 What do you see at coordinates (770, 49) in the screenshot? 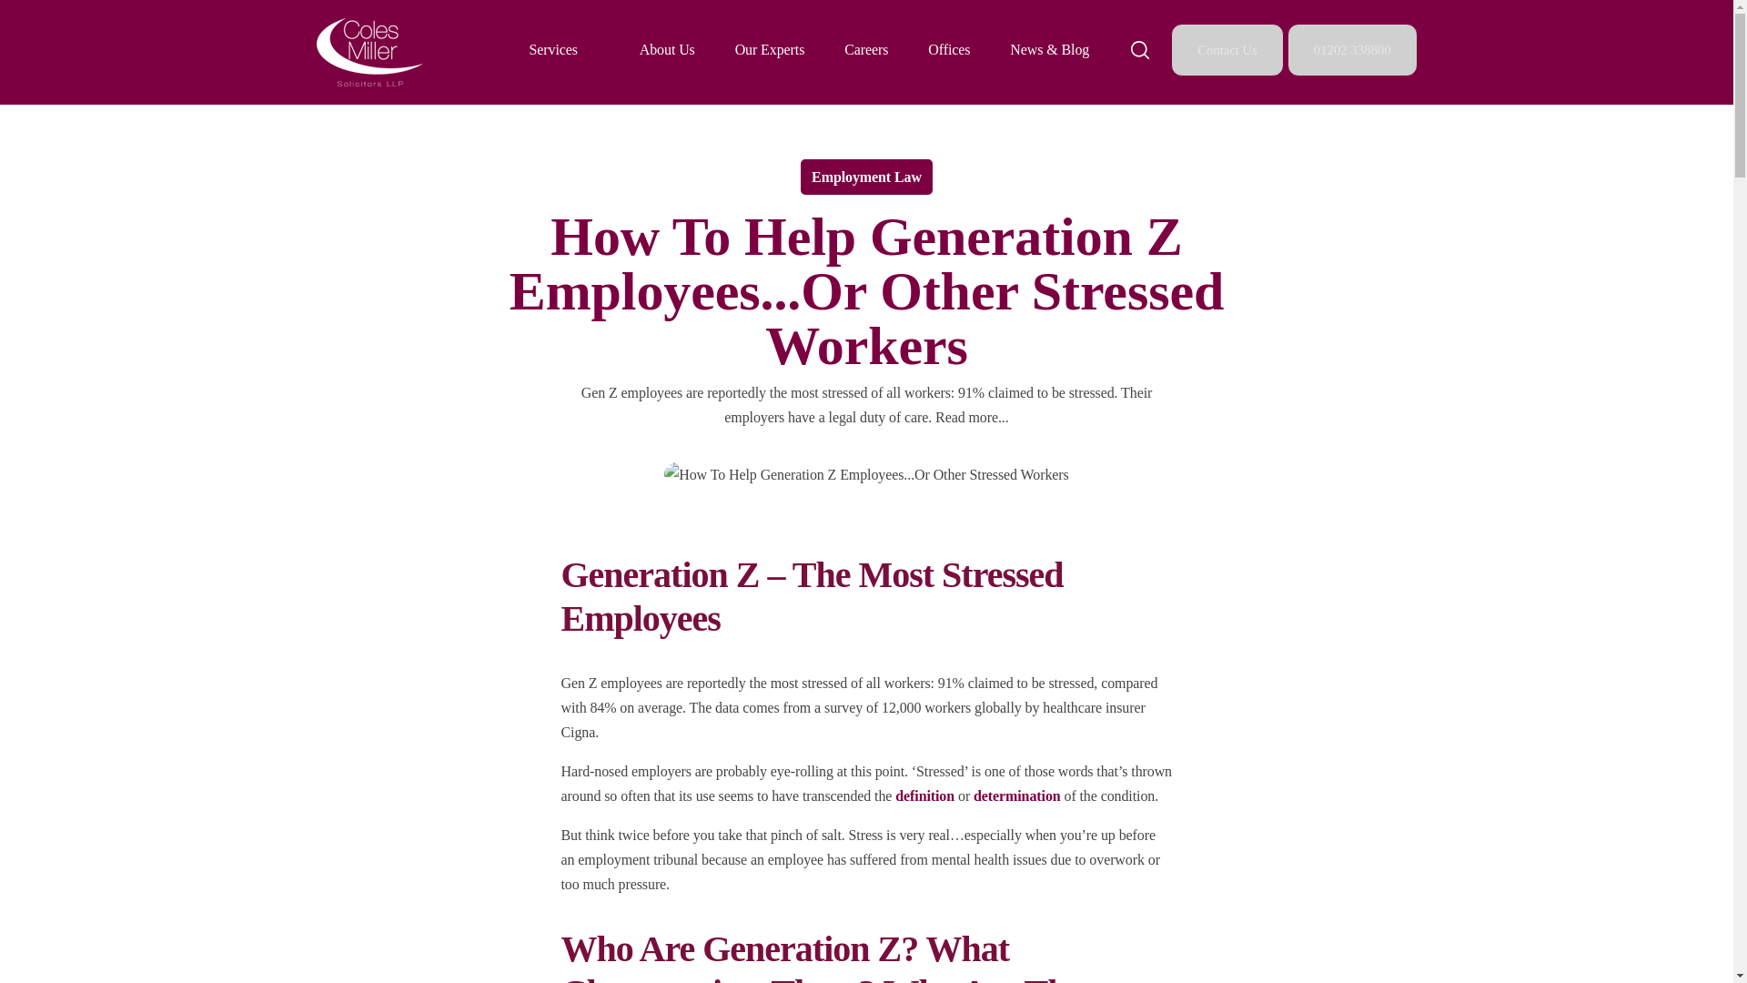
I see `Our Experts` at bounding box center [770, 49].